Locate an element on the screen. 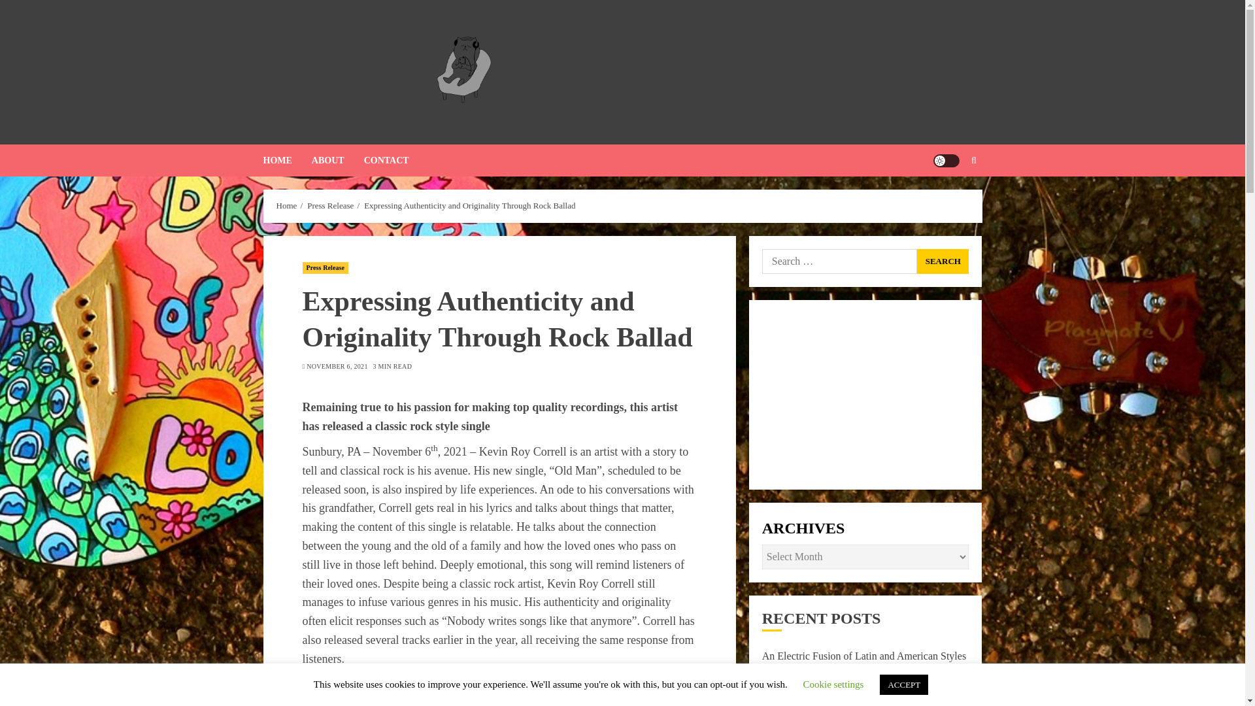  ABOUT is located at coordinates (337, 161).